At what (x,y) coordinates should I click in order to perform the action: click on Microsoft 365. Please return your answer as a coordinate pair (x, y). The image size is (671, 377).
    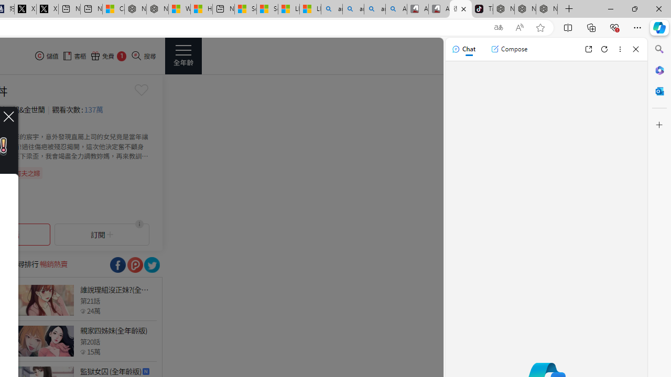
    Looking at the image, I should click on (659, 70).